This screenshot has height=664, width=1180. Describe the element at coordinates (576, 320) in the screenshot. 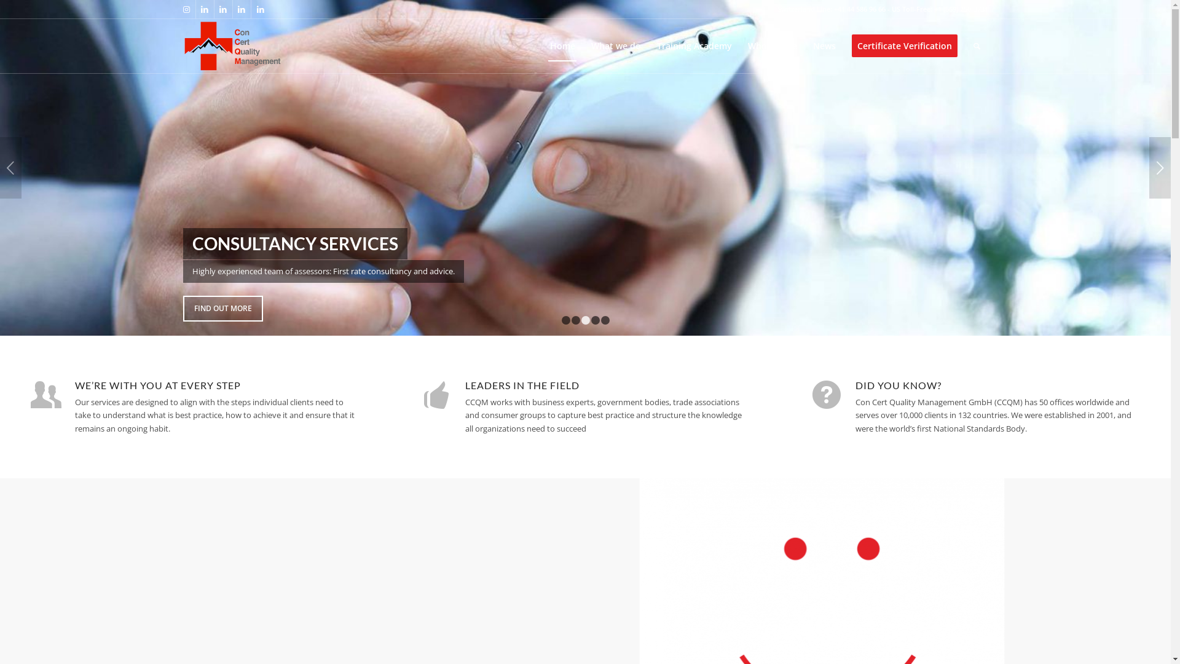

I see `2` at that location.